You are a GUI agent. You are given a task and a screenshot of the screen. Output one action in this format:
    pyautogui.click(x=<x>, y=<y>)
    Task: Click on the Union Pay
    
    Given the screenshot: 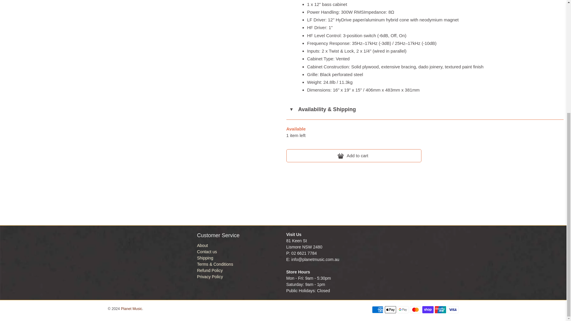 What is the action you would take?
    pyautogui.click(x=440, y=310)
    